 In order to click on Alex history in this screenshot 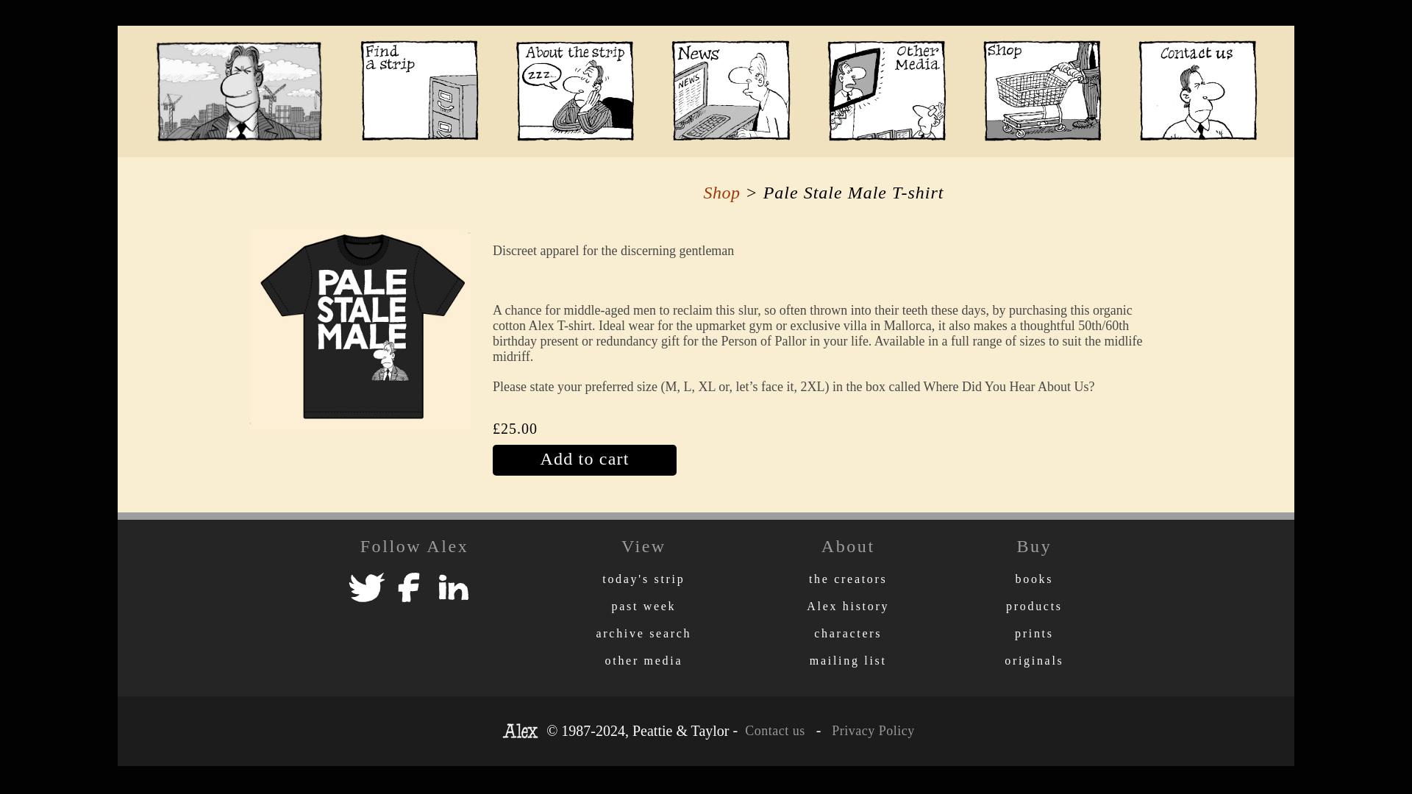, I will do `click(847, 606)`.